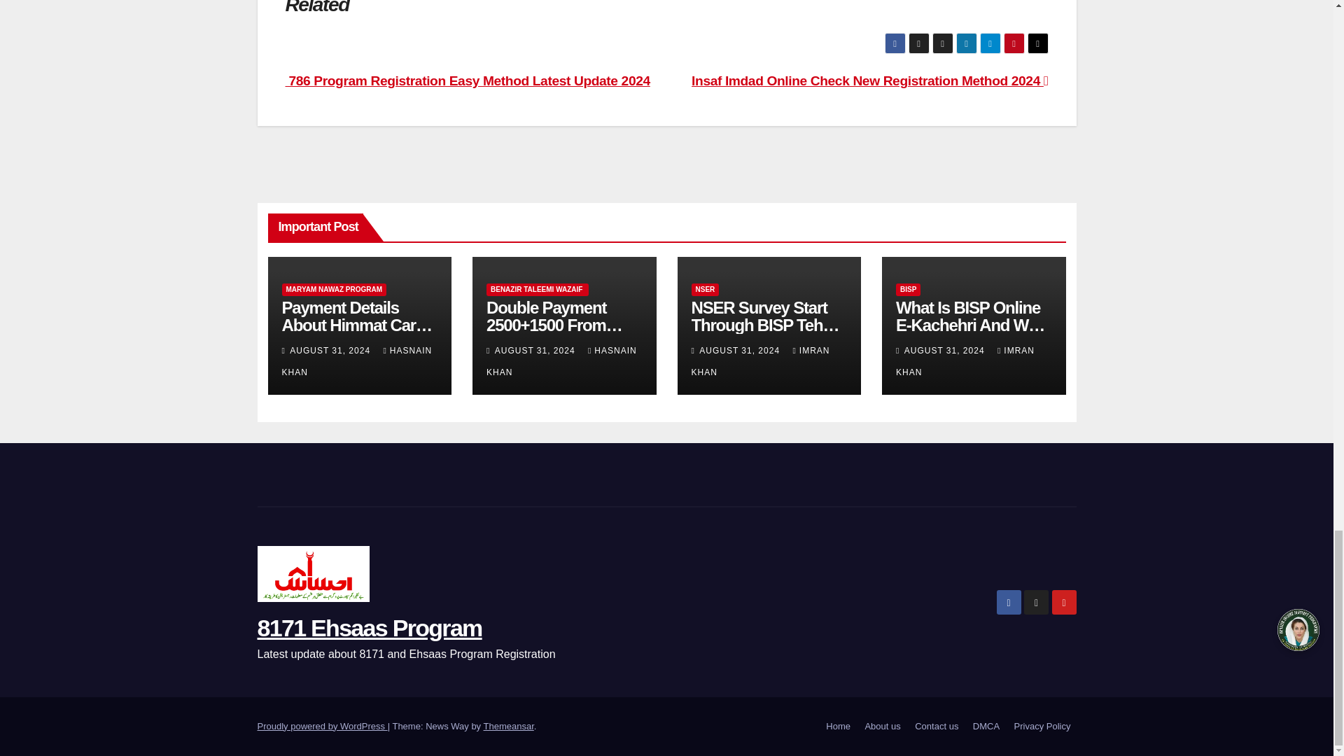 This screenshot has height=756, width=1344. What do you see at coordinates (333, 290) in the screenshot?
I see `MARYAM NAWAZ PROGRAM` at bounding box center [333, 290].